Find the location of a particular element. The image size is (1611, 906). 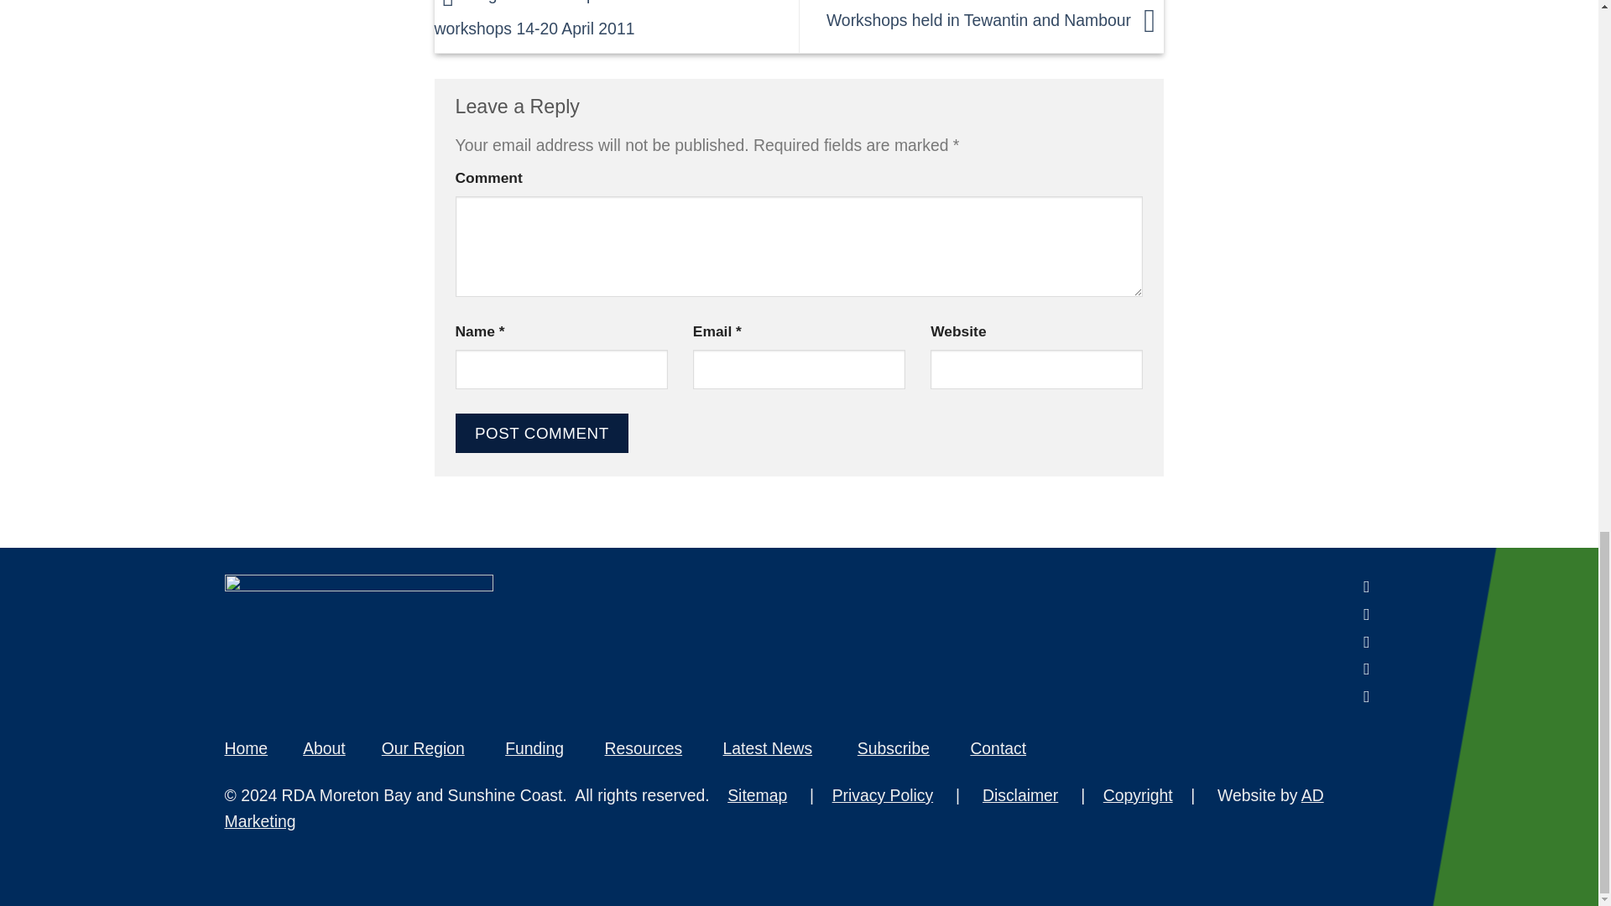

About is located at coordinates (324, 748).